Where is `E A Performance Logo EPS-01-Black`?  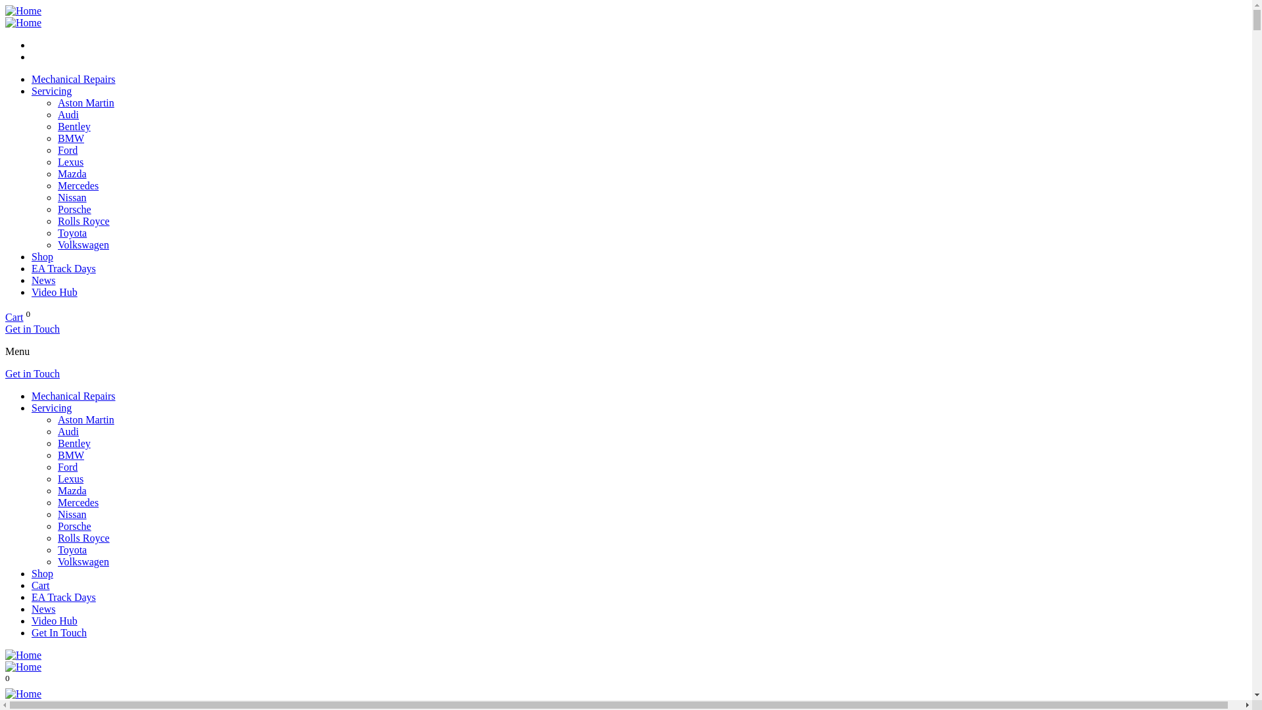
E A Performance Logo EPS-01-Black is located at coordinates (24, 11).